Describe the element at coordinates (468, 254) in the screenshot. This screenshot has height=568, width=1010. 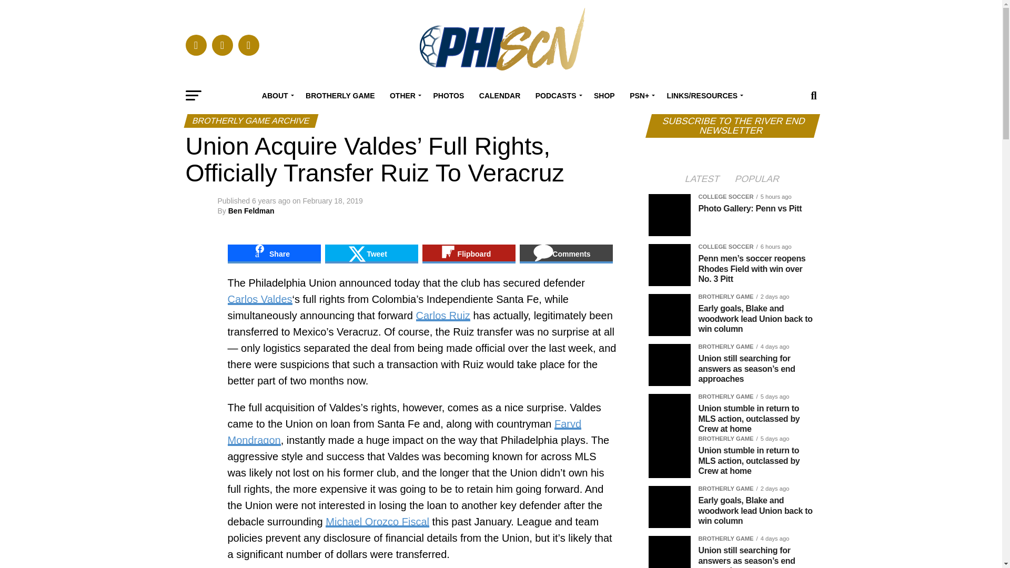
I see `Share on Flipboard` at that location.